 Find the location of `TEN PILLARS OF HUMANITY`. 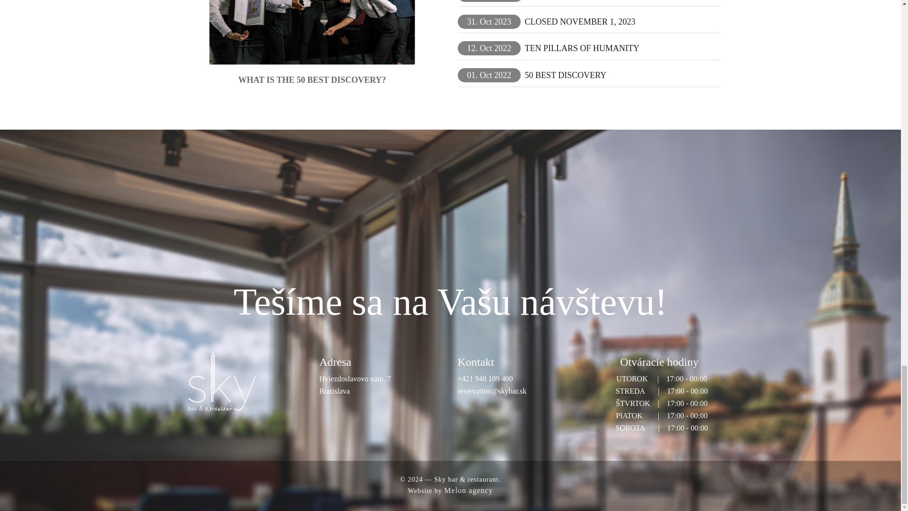

TEN PILLARS OF HUMANITY is located at coordinates (582, 48).